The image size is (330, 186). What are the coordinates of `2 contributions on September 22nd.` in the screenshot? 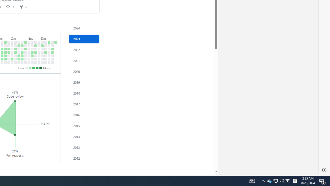 It's located at (5, 59).